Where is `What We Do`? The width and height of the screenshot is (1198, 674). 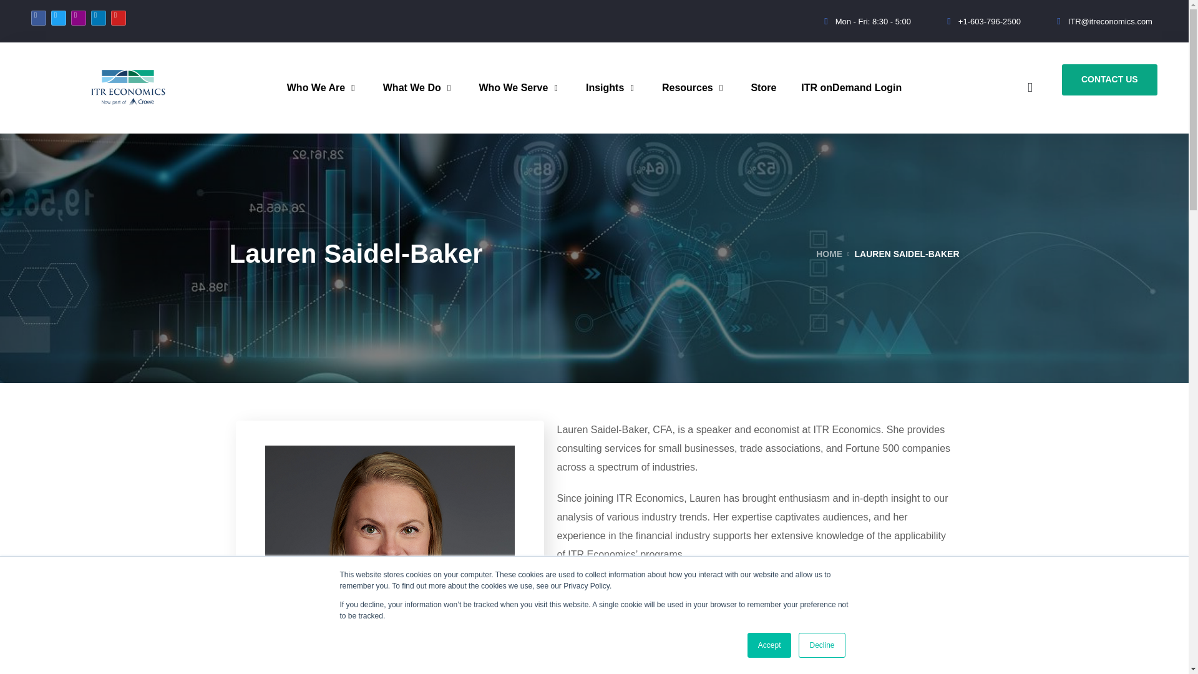 What We Do is located at coordinates (418, 87).